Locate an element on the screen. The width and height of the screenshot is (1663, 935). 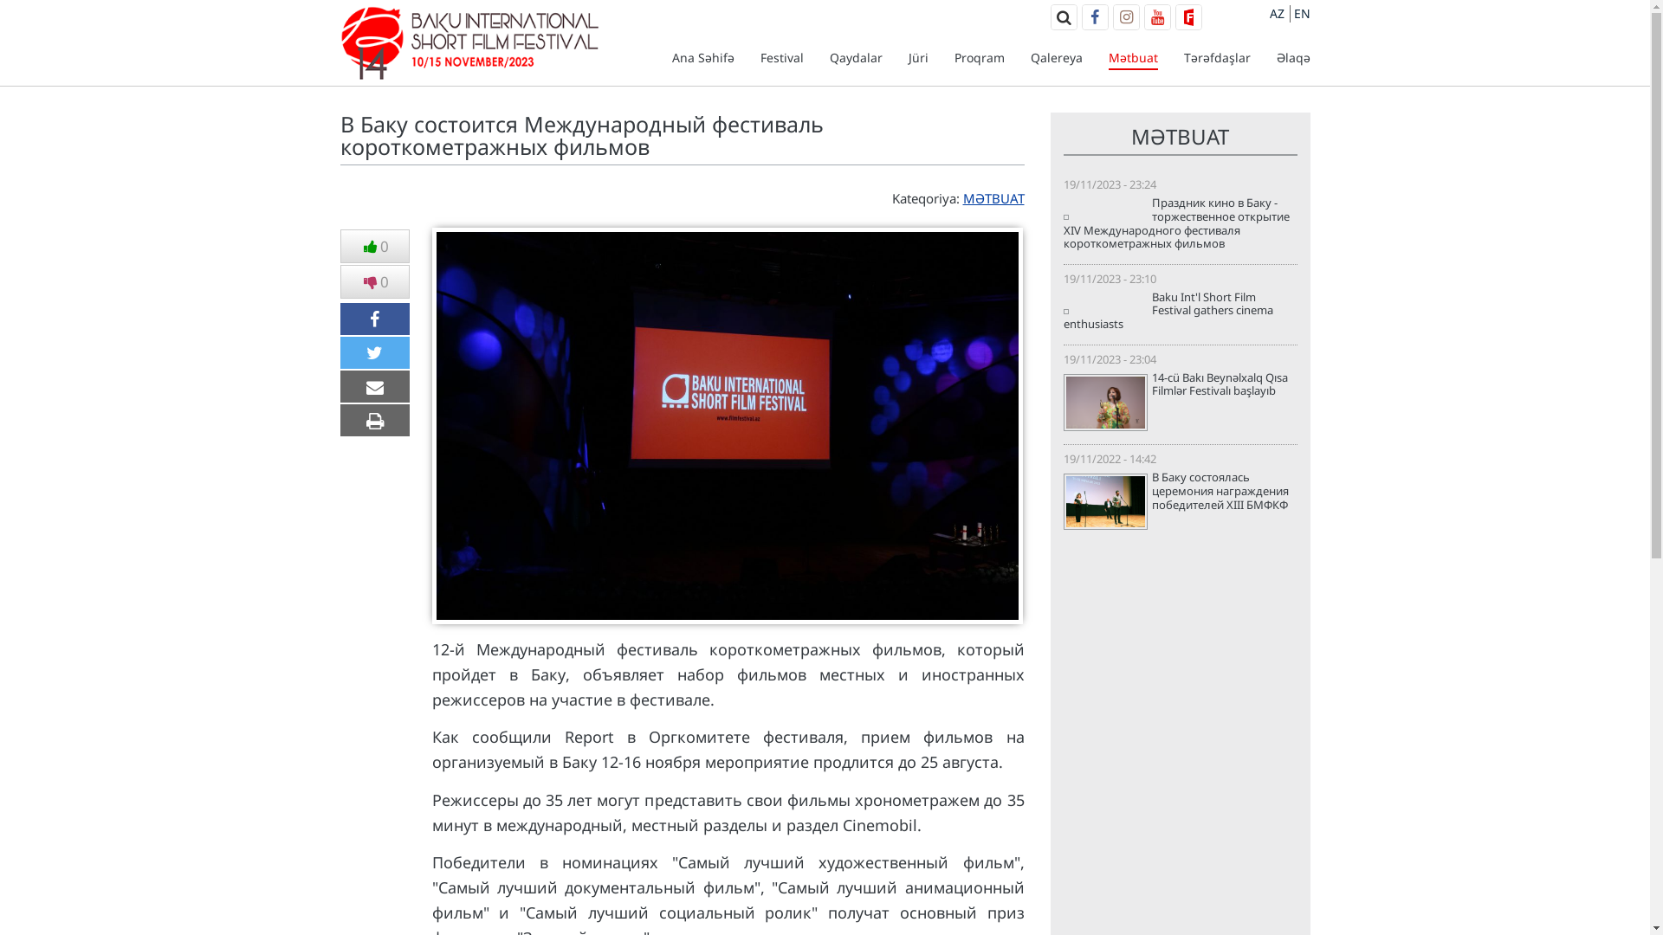
Filmfreeway is located at coordinates (1188, 17).